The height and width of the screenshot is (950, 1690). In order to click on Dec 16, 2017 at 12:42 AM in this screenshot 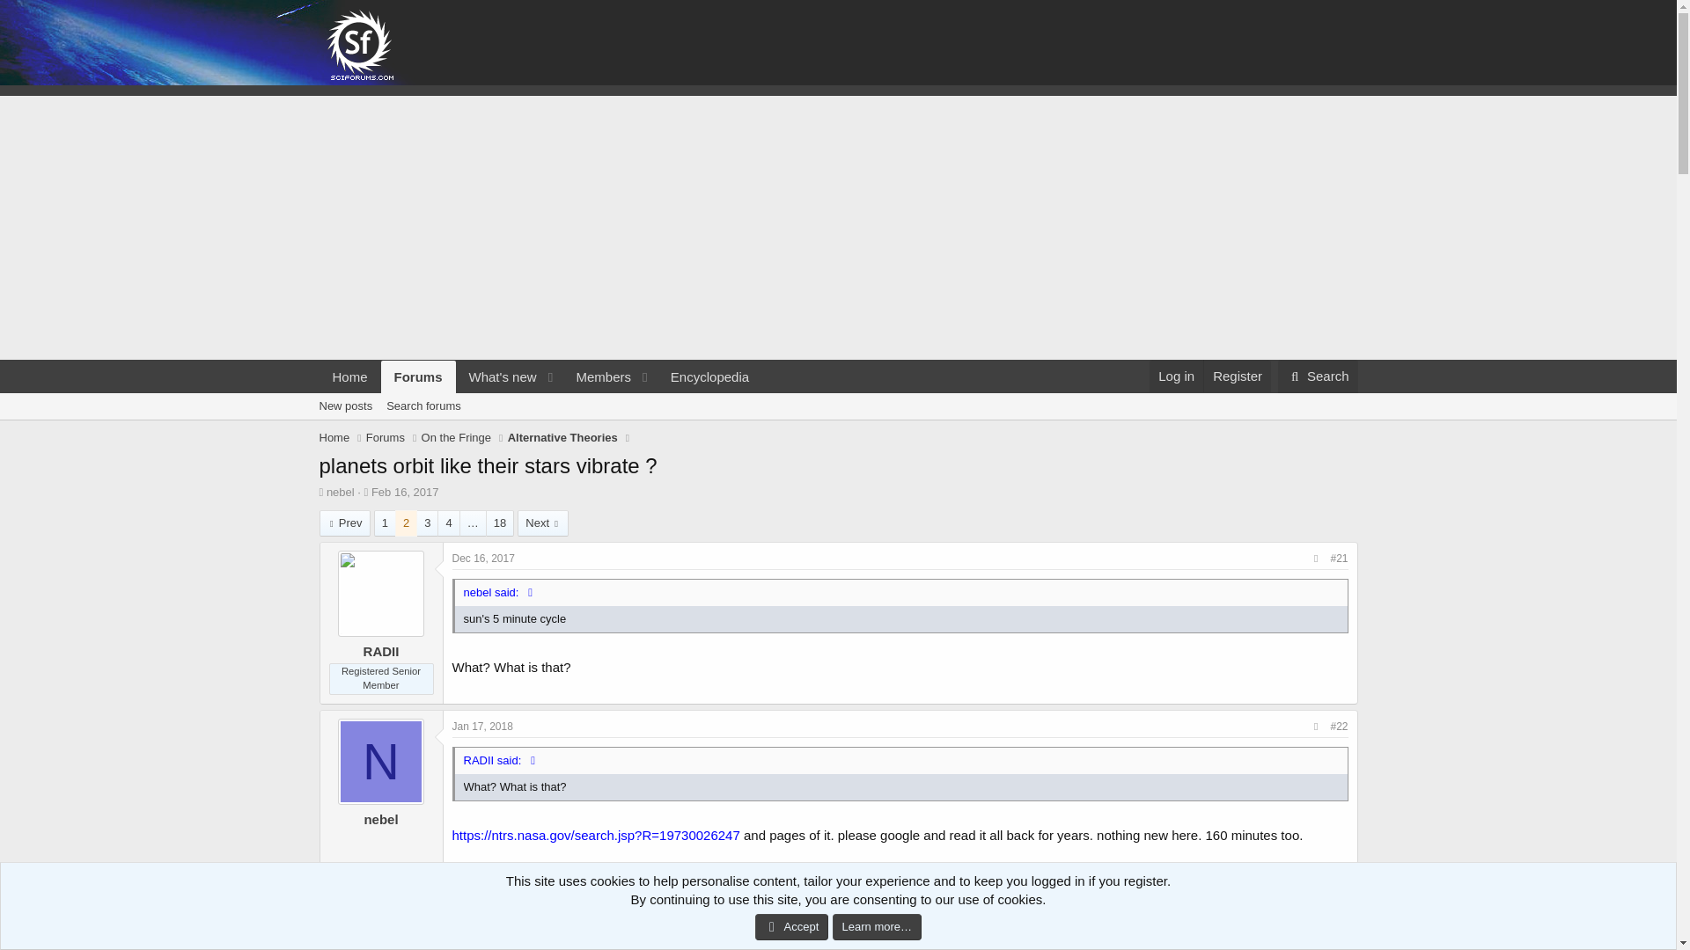, I will do `click(484, 558)`.